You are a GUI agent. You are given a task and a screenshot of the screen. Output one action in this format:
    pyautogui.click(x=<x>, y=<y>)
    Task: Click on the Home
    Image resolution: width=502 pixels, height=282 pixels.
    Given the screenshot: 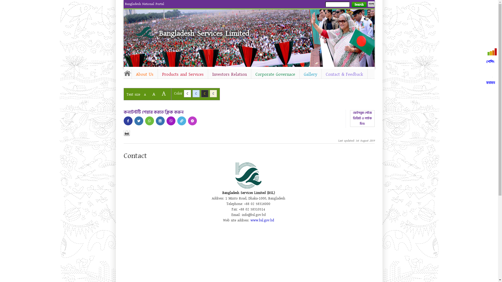 What is the action you would take?
    pyautogui.click(x=127, y=73)
    